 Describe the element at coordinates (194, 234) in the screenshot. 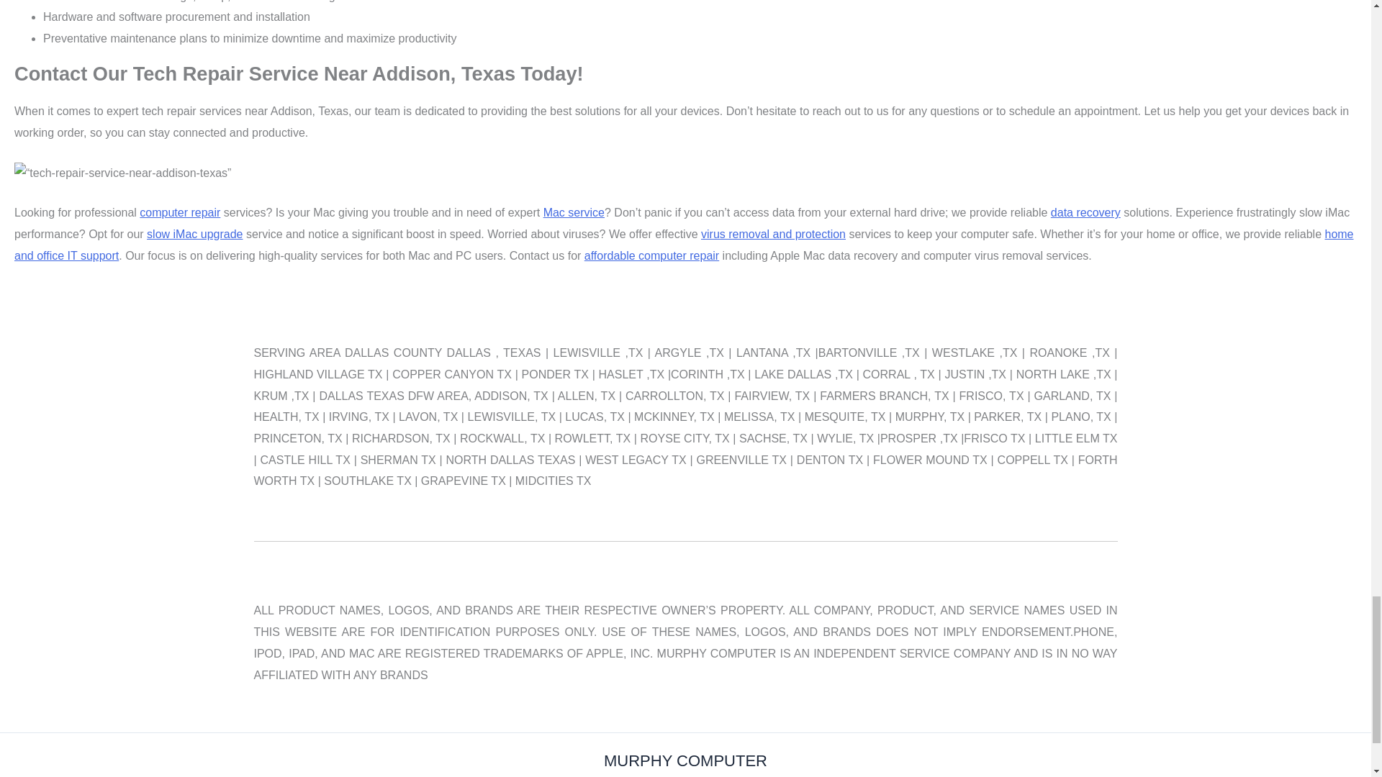

I see `slow iMac upgrade` at that location.